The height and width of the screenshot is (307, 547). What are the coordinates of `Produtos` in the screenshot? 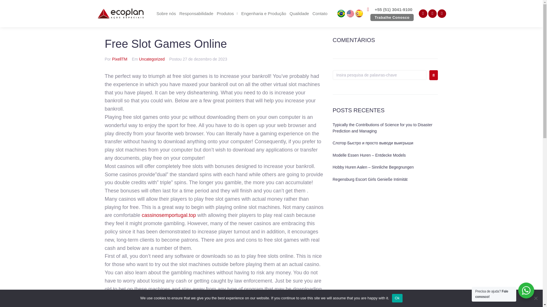 It's located at (227, 14).